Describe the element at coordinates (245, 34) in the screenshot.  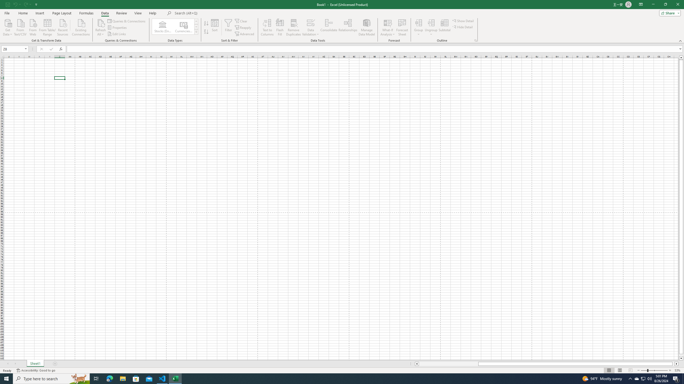
I see `Advanced...` at that location.